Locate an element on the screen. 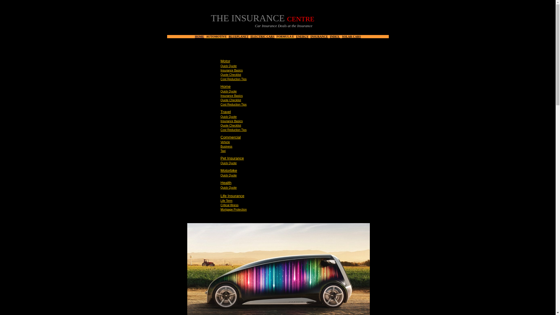  INSURANCE is located at coordinates (319, 36).